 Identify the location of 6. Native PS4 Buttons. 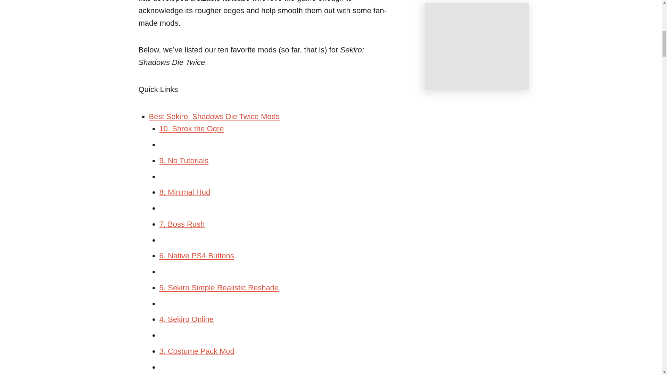
(197, 256).